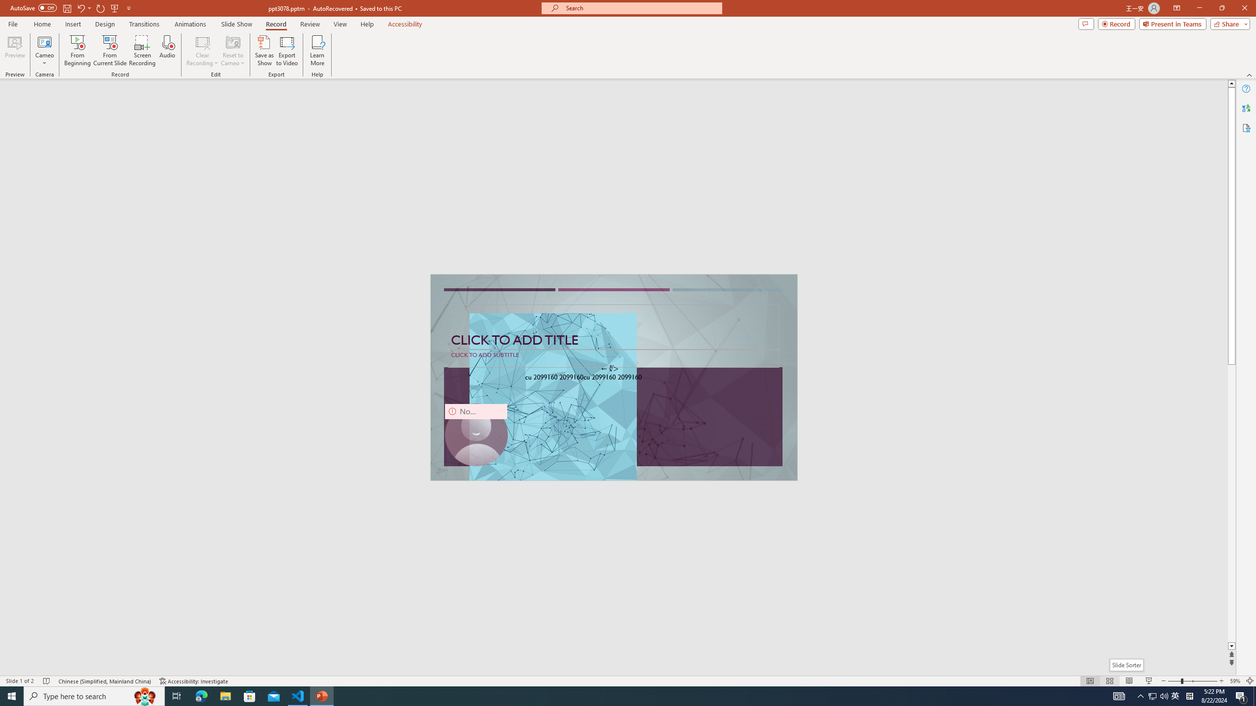  I want to click on Audio, so click(167, 50).